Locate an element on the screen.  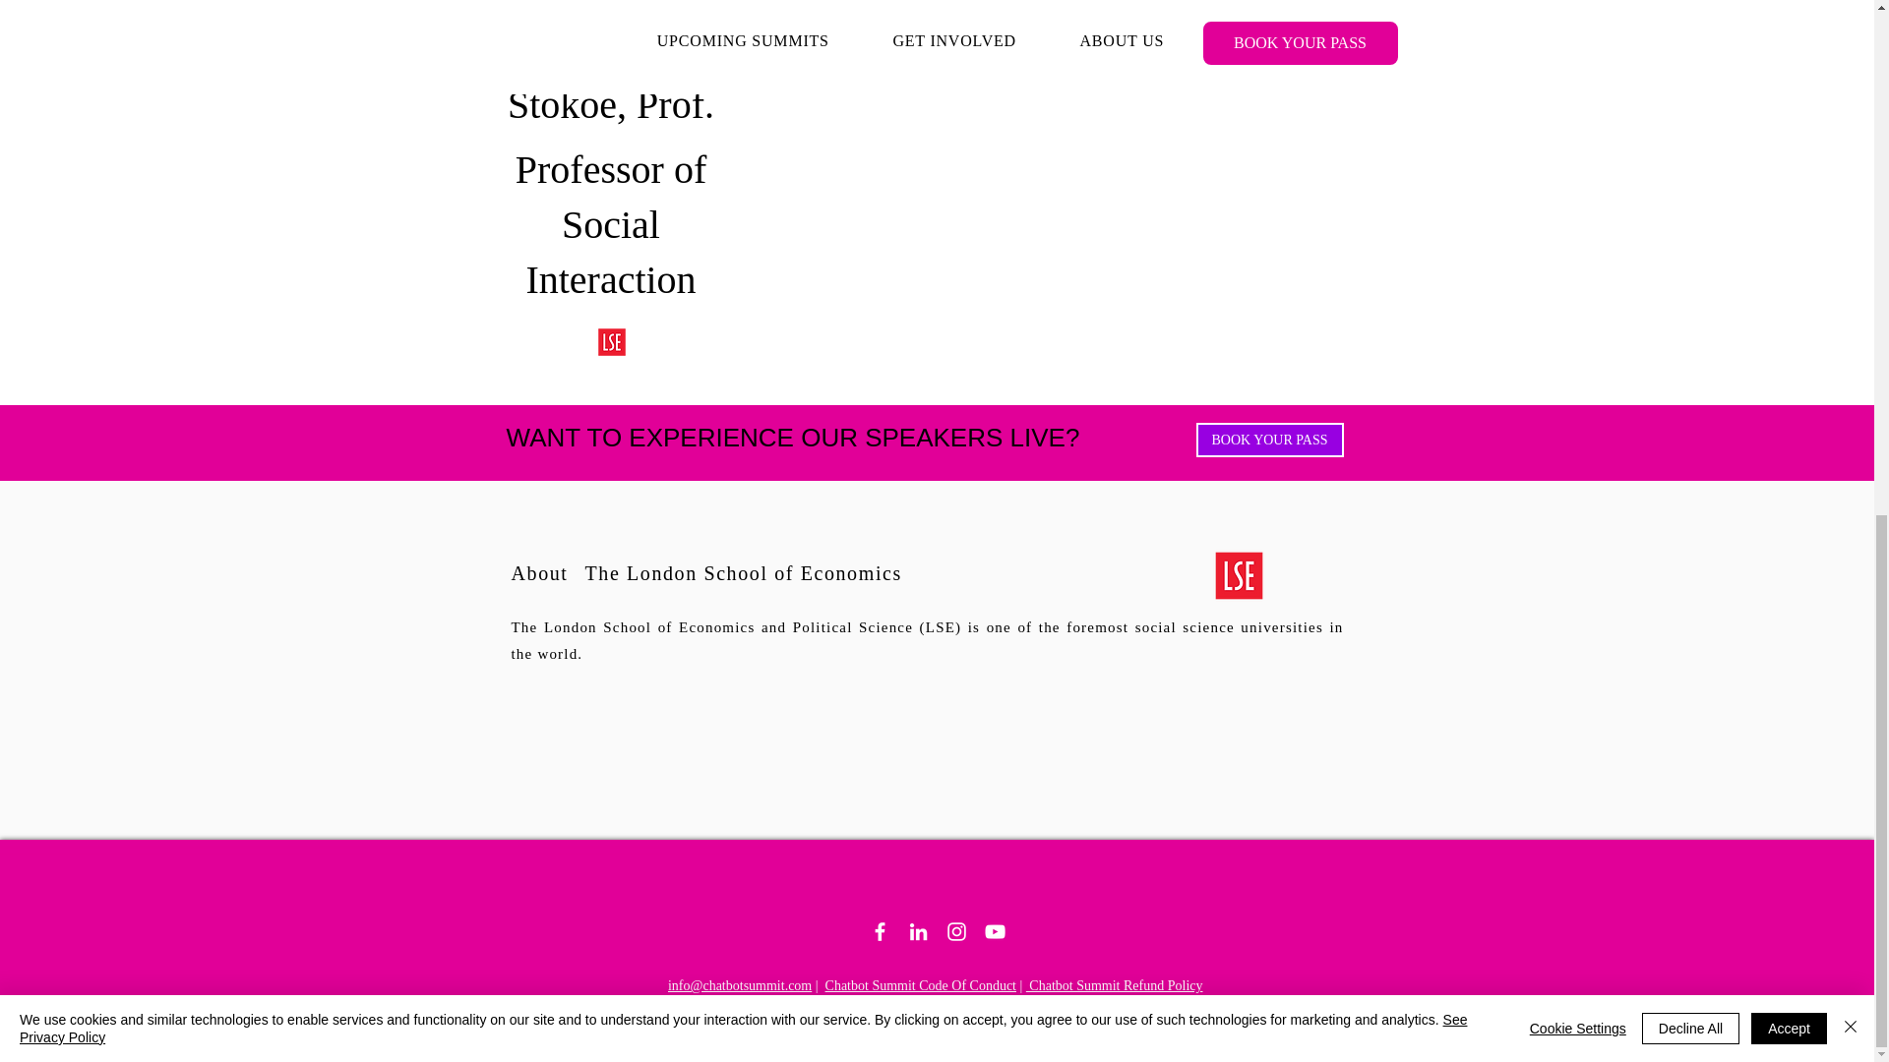
Elizabeth Stokoe, Prof. is located at coordinates (612, 2).